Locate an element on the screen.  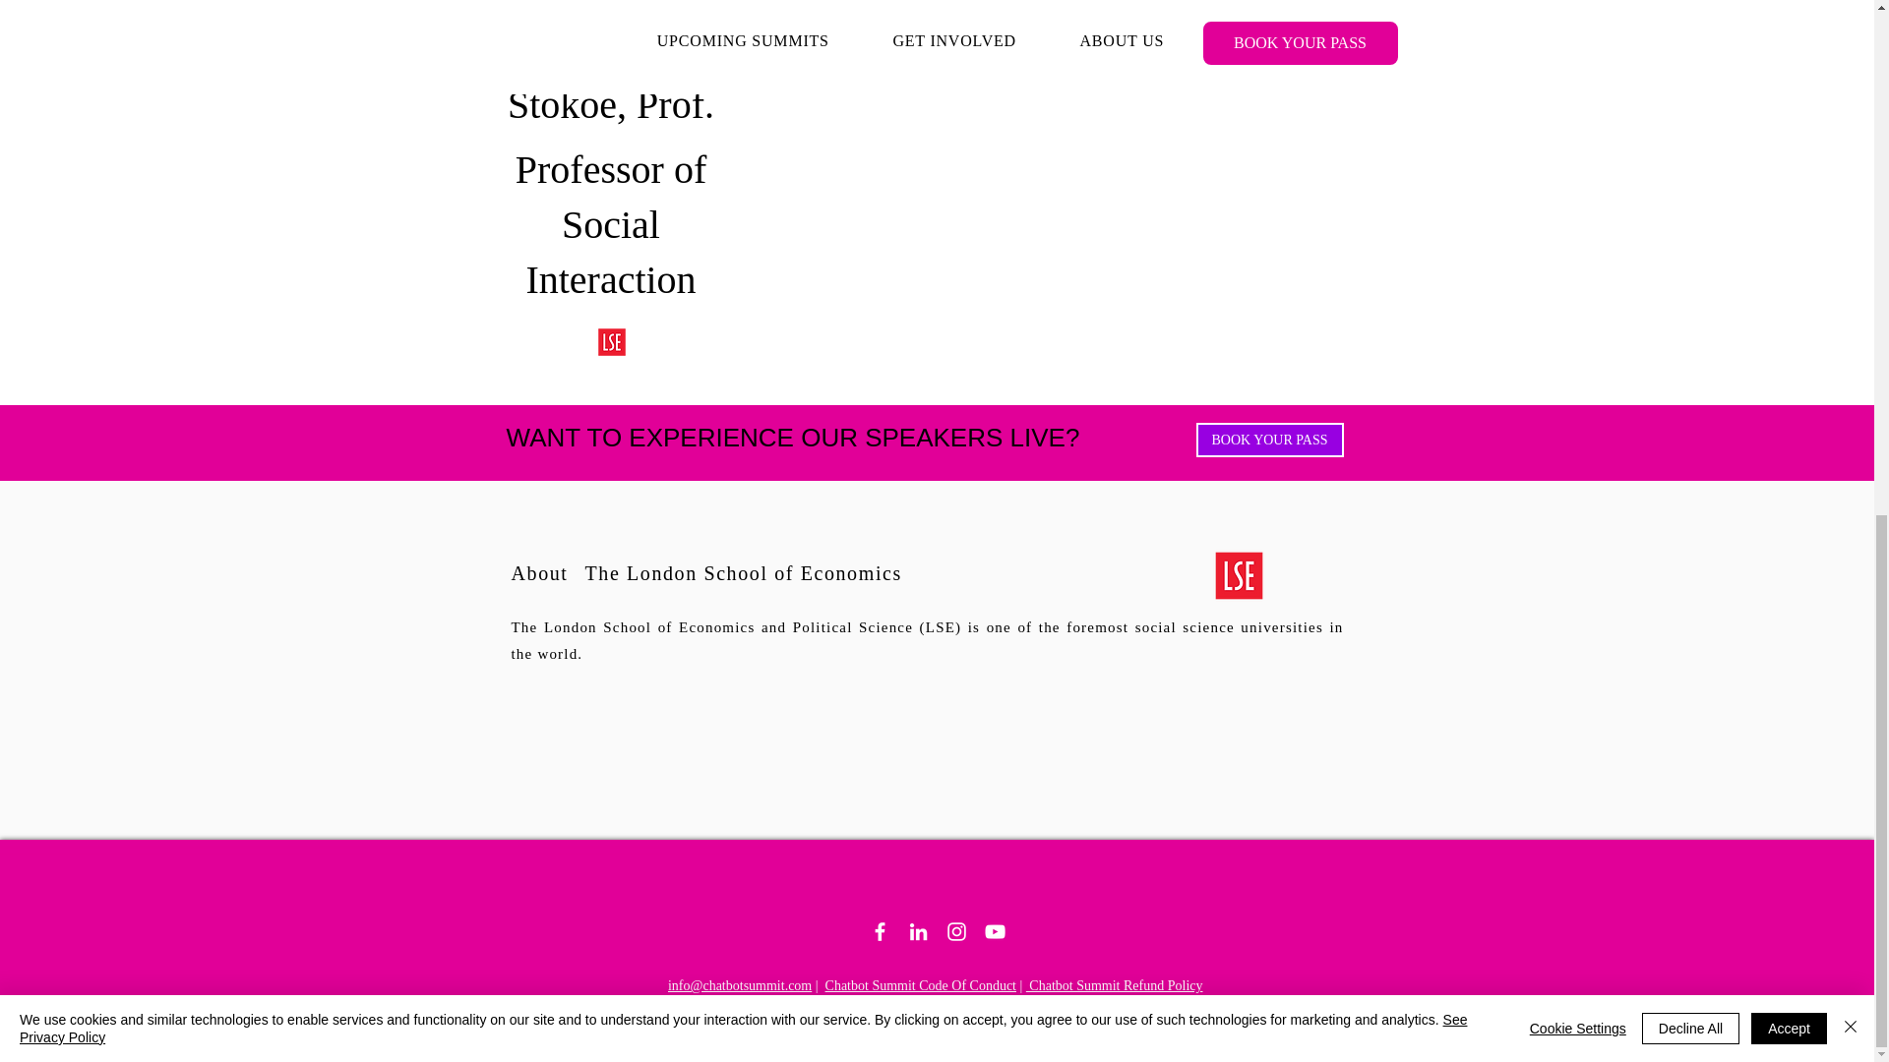
Elizabeth Stokoe, Prof. is located at coordinates (612, 2).